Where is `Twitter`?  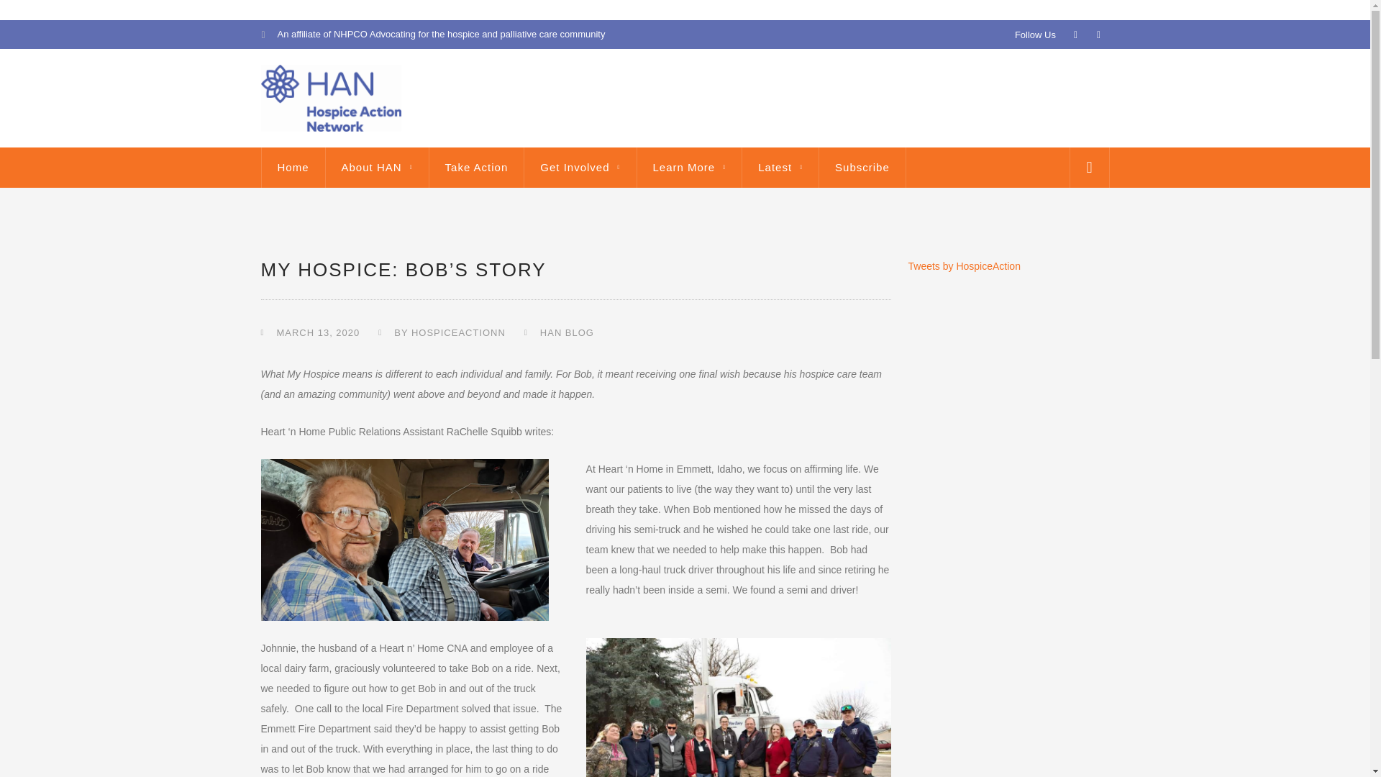
Twitter is located at coordinates (1075, 35).